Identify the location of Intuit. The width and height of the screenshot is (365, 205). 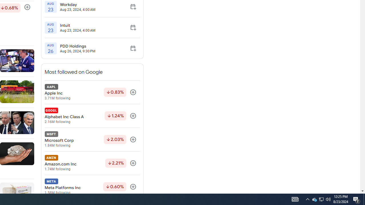
(78, 25).